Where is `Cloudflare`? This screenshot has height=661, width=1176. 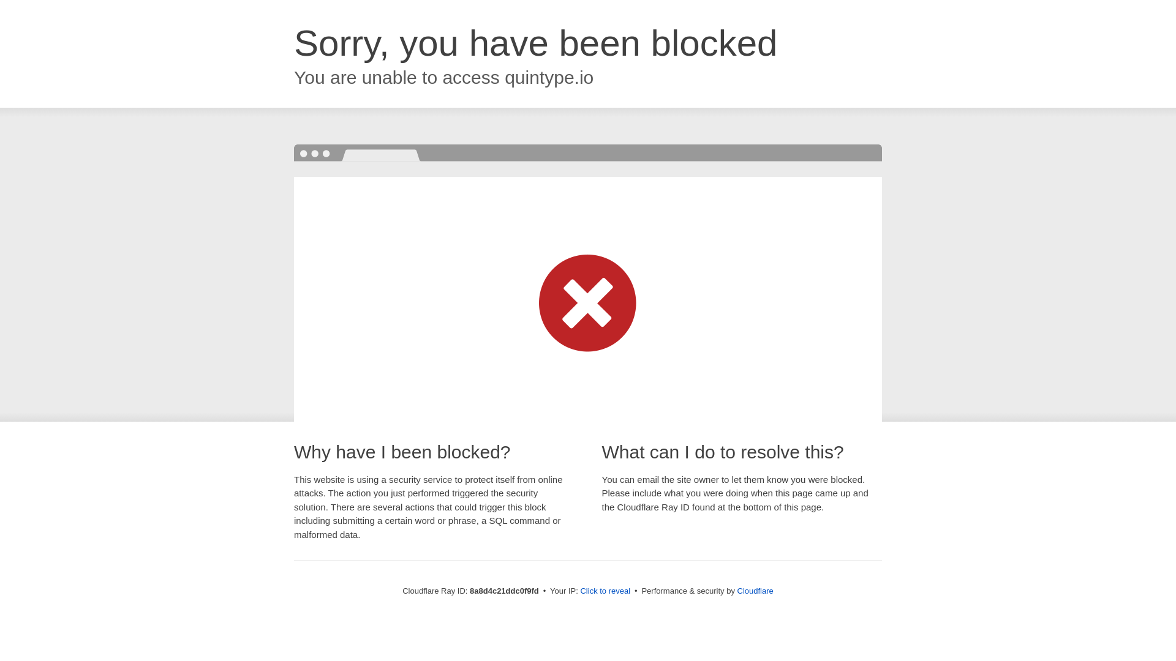
Cloudflare is located at coordinates (755, 591).